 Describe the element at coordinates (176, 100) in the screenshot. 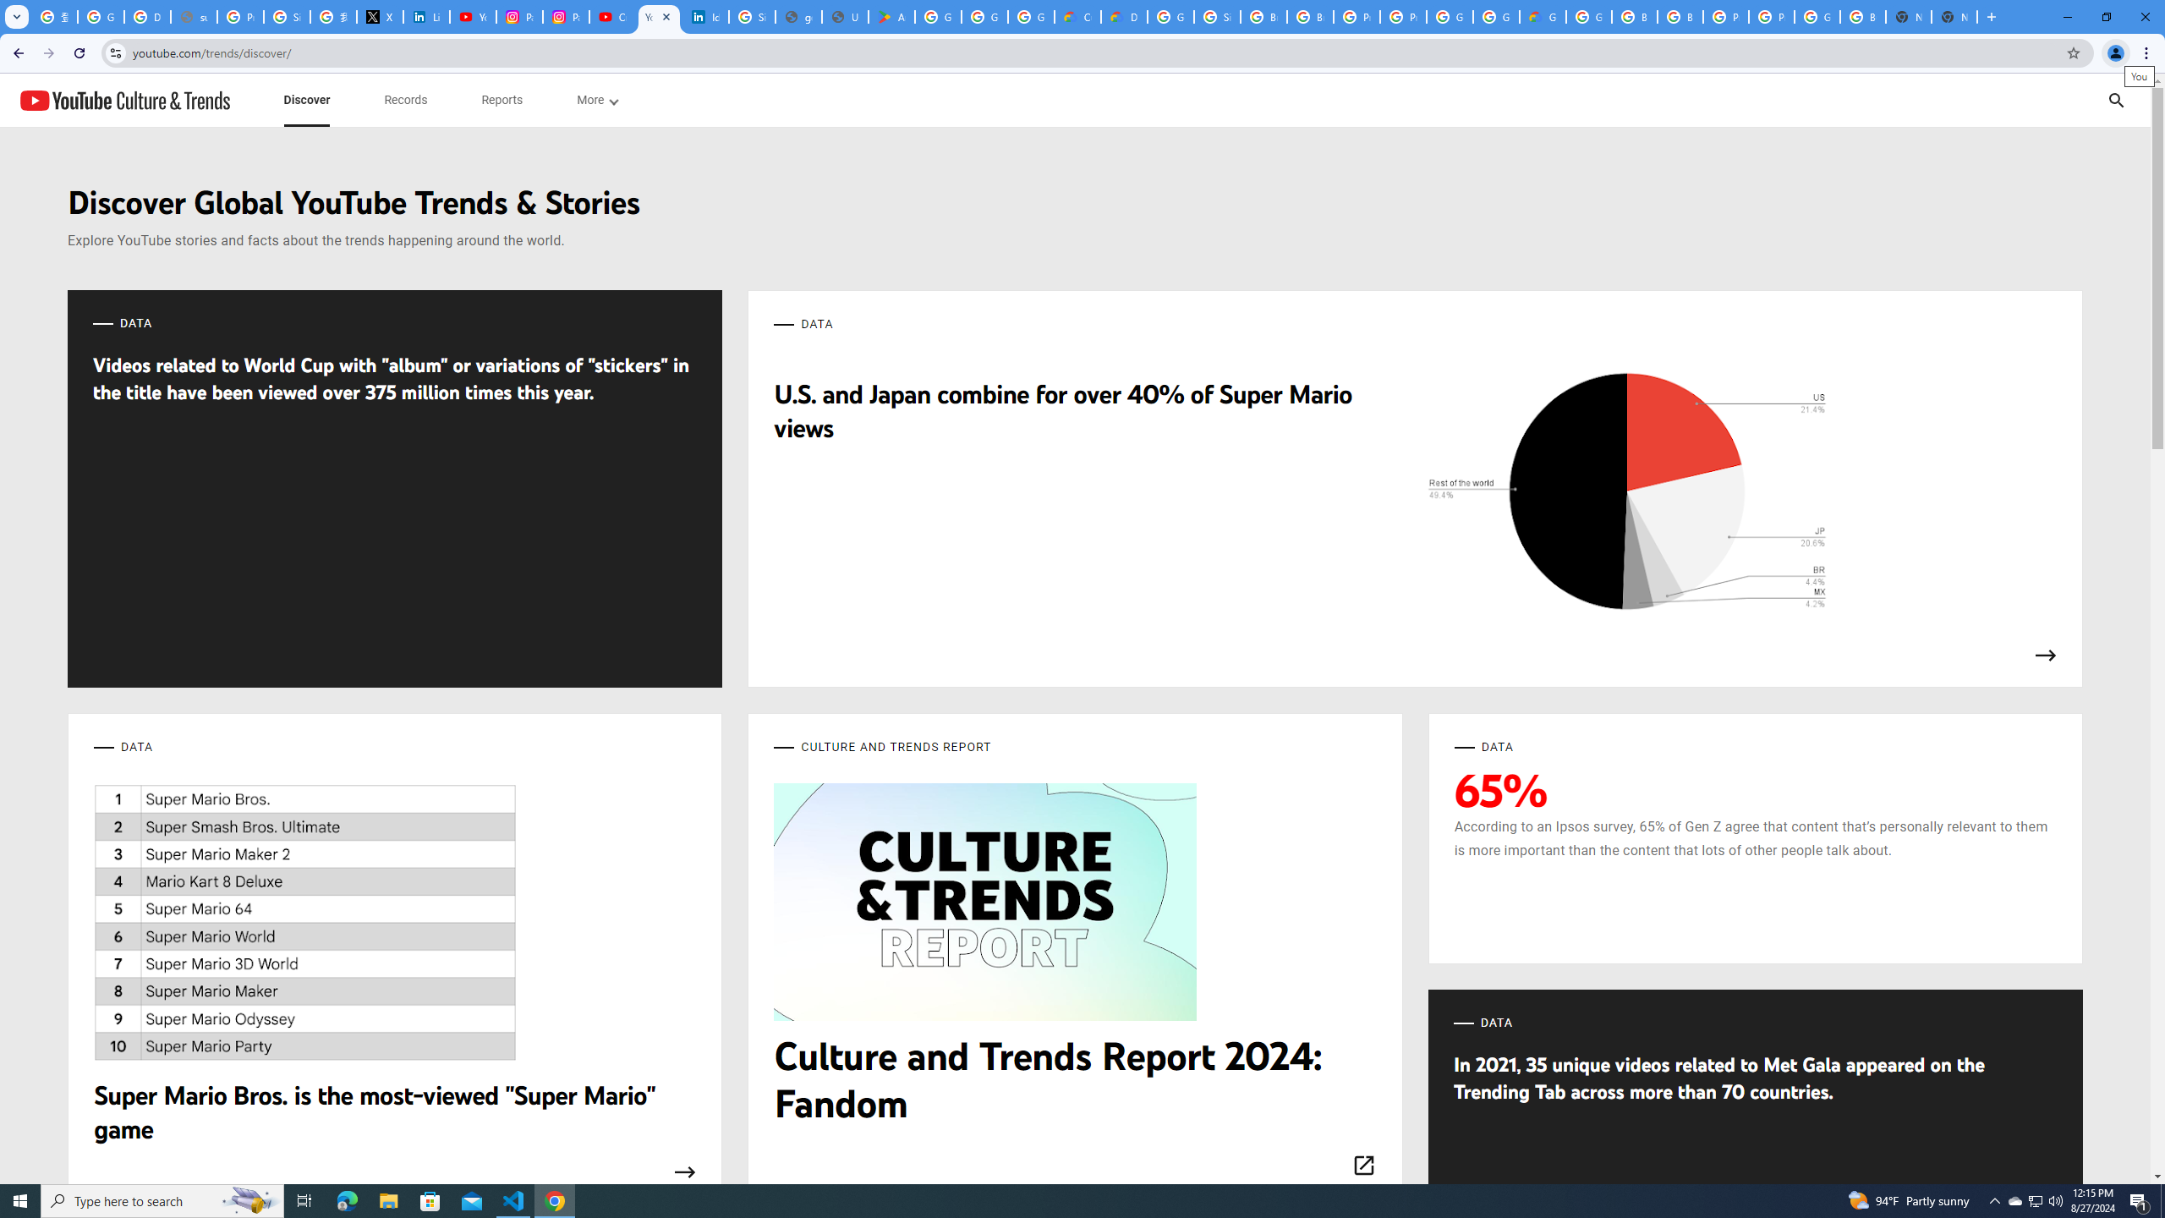

I see `JUMP TO CONTENT` at that location.